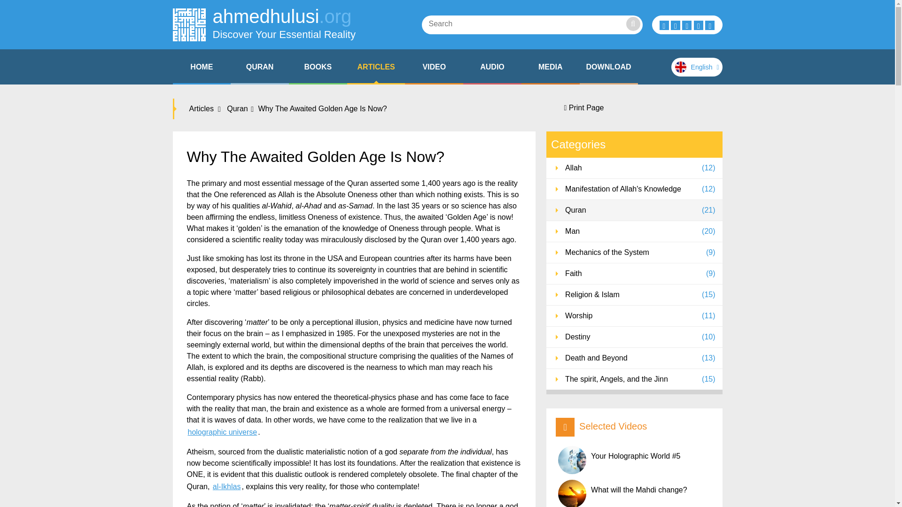 Image resolution: width=902 pixels, height=507 pixels. What do you see at coordinates (204, 109) in the screenshot?
I see `Articles` at bounding box center [204, 109].